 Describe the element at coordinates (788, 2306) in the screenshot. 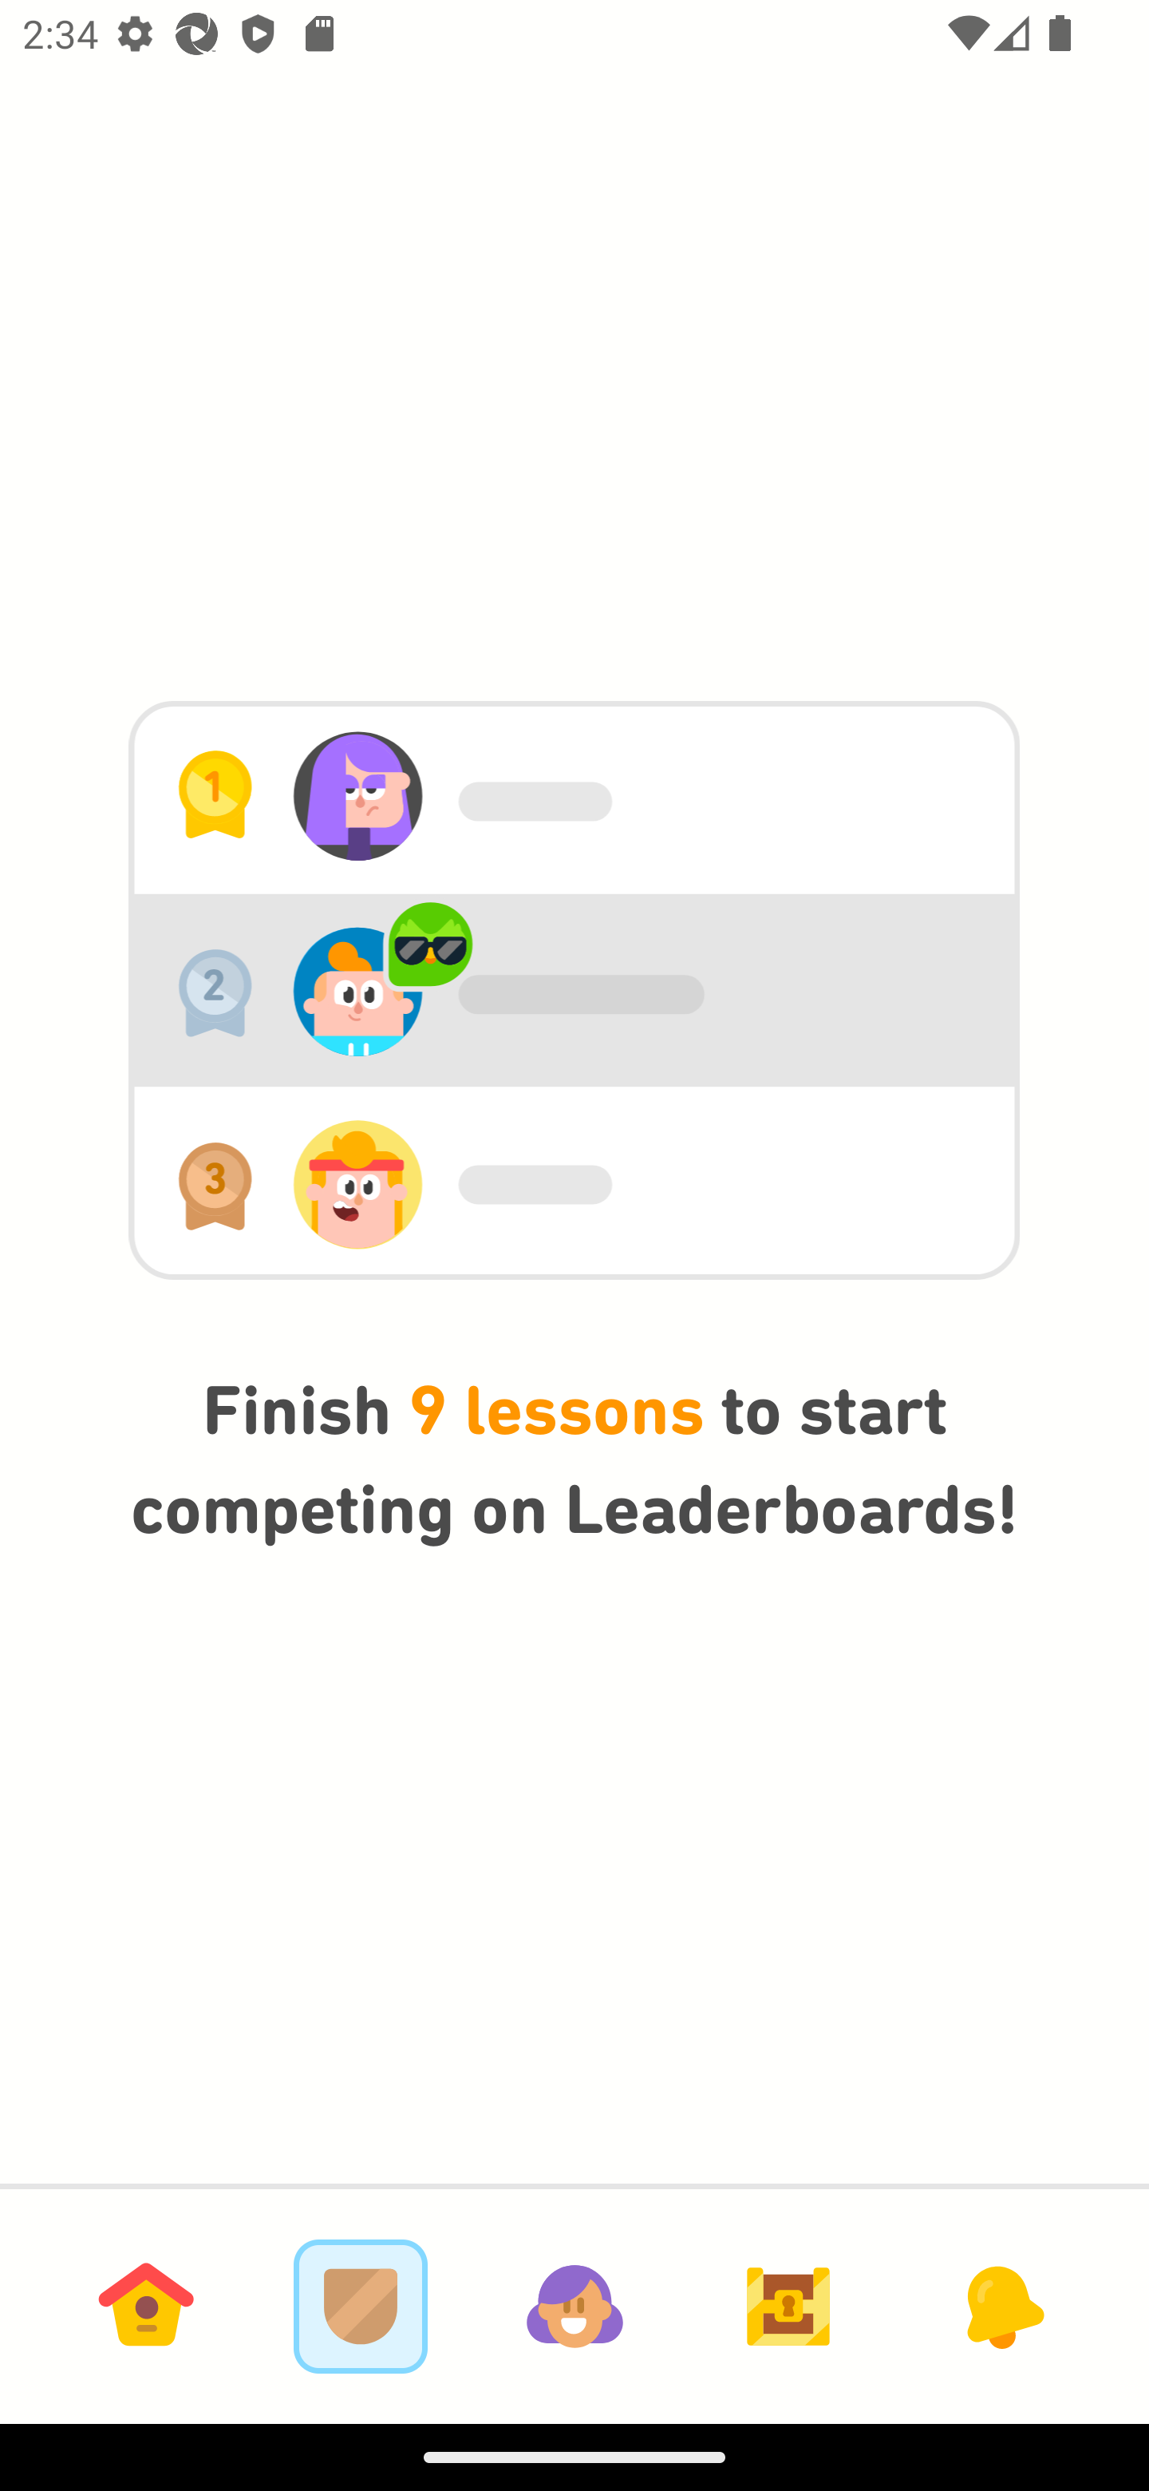

I see `Goals Tab` at that location.